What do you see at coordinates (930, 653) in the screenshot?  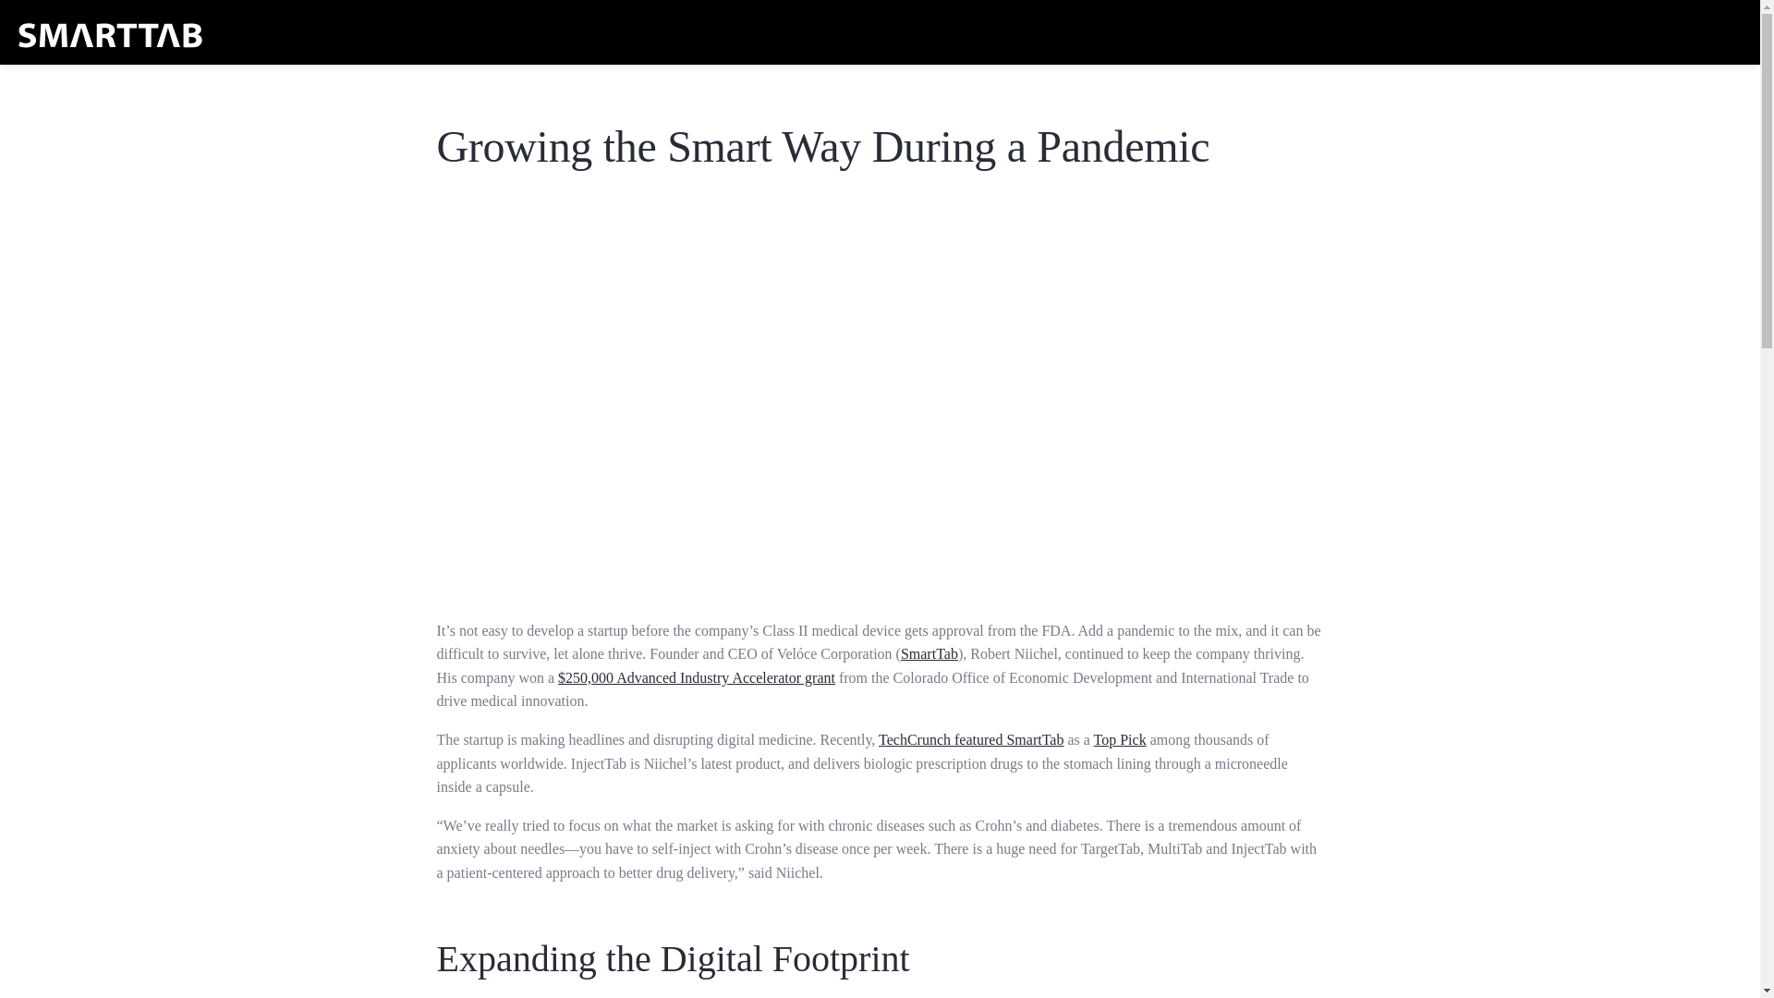 I see `SmartTab` at bounding box center [930, 653].